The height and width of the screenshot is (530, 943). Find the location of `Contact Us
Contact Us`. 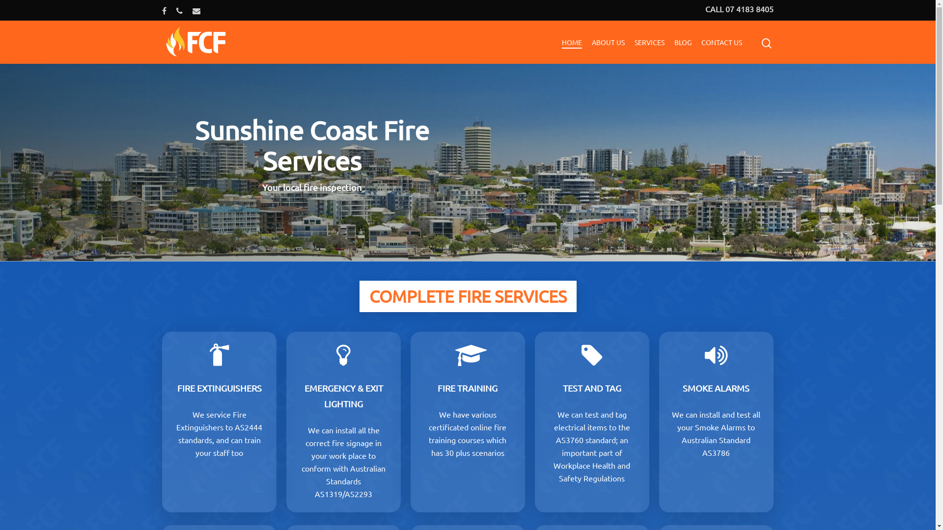

Contact Us
Contact Us is located at coordinates (674, 425).